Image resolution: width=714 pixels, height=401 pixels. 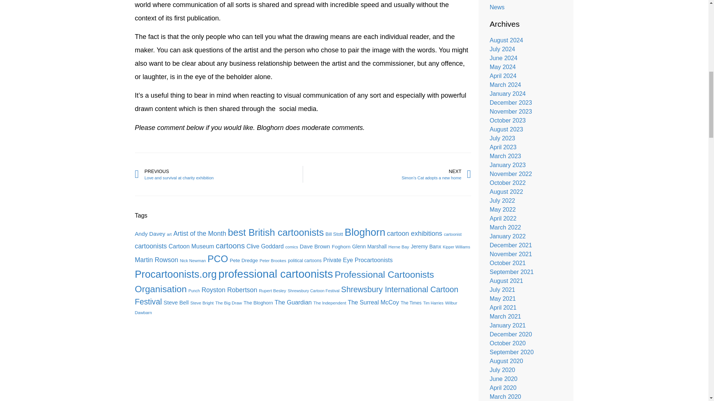 What do you see at coordinates (276, 232) in the screenshot?
I see `best British cartoonists` at bounding box center [276, 232].